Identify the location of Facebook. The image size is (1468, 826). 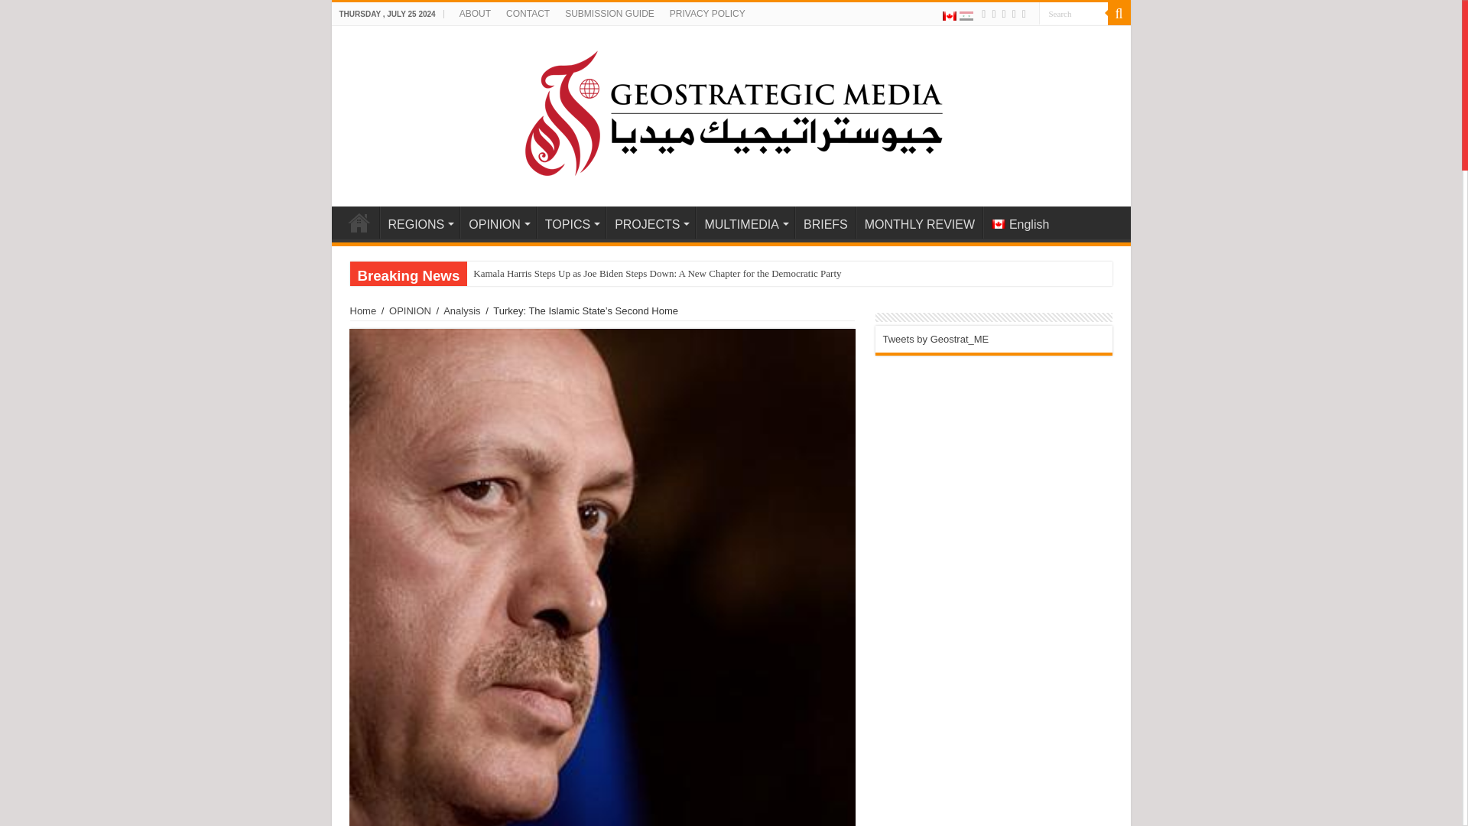
(992, 14).